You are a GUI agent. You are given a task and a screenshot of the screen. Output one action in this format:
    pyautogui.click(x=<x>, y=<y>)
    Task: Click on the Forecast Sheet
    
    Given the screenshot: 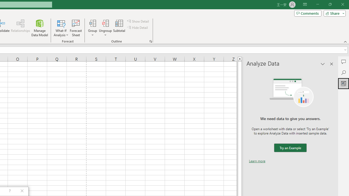 What is the action you would take?
    pyautogui.click(x=76, y=28)
    